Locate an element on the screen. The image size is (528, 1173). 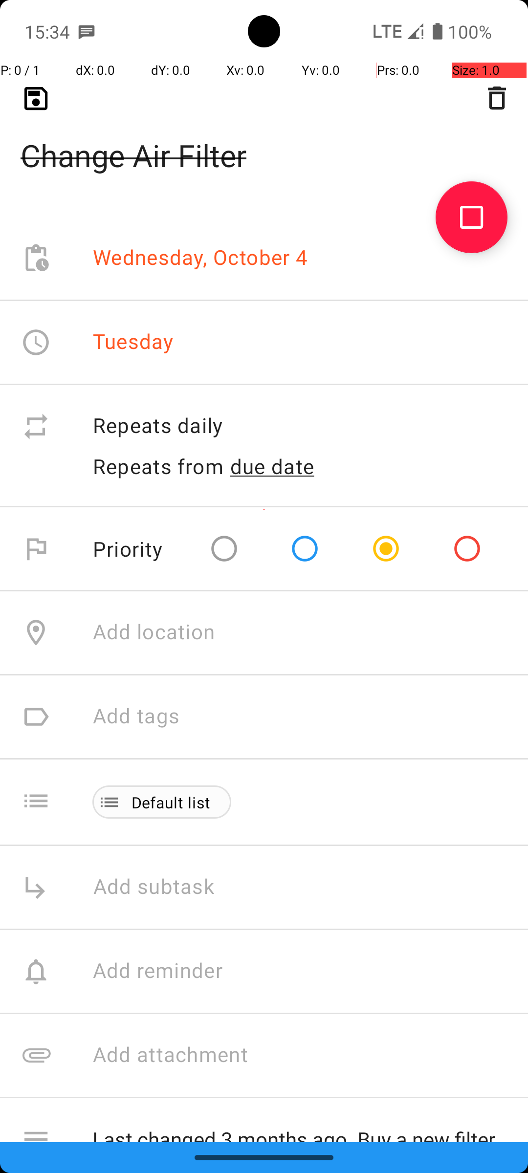
due date is located at coordinates (272, 466).